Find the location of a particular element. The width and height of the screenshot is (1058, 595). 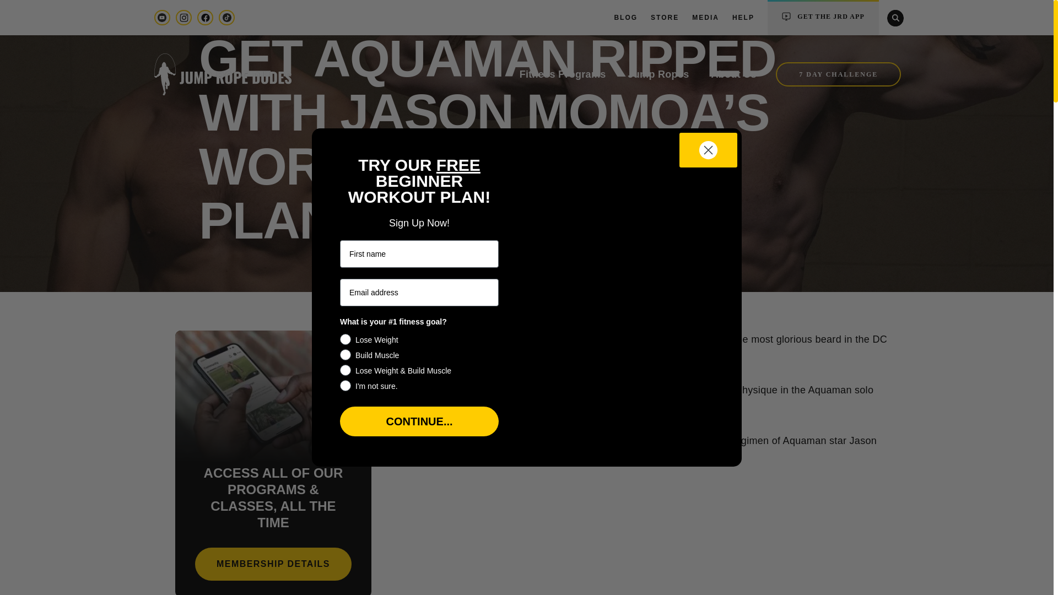

HELP is located at coordinates (743, 17).